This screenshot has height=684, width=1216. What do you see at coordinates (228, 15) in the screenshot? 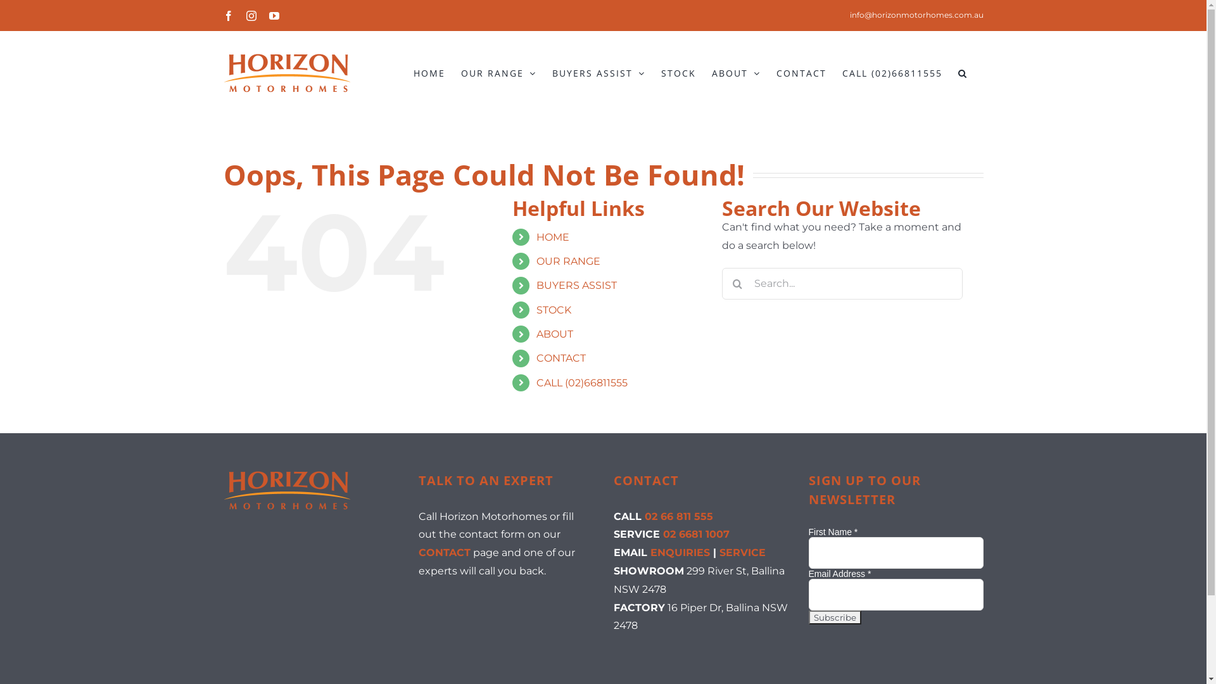
I see `Facebook` at bounding box center [228, 15].